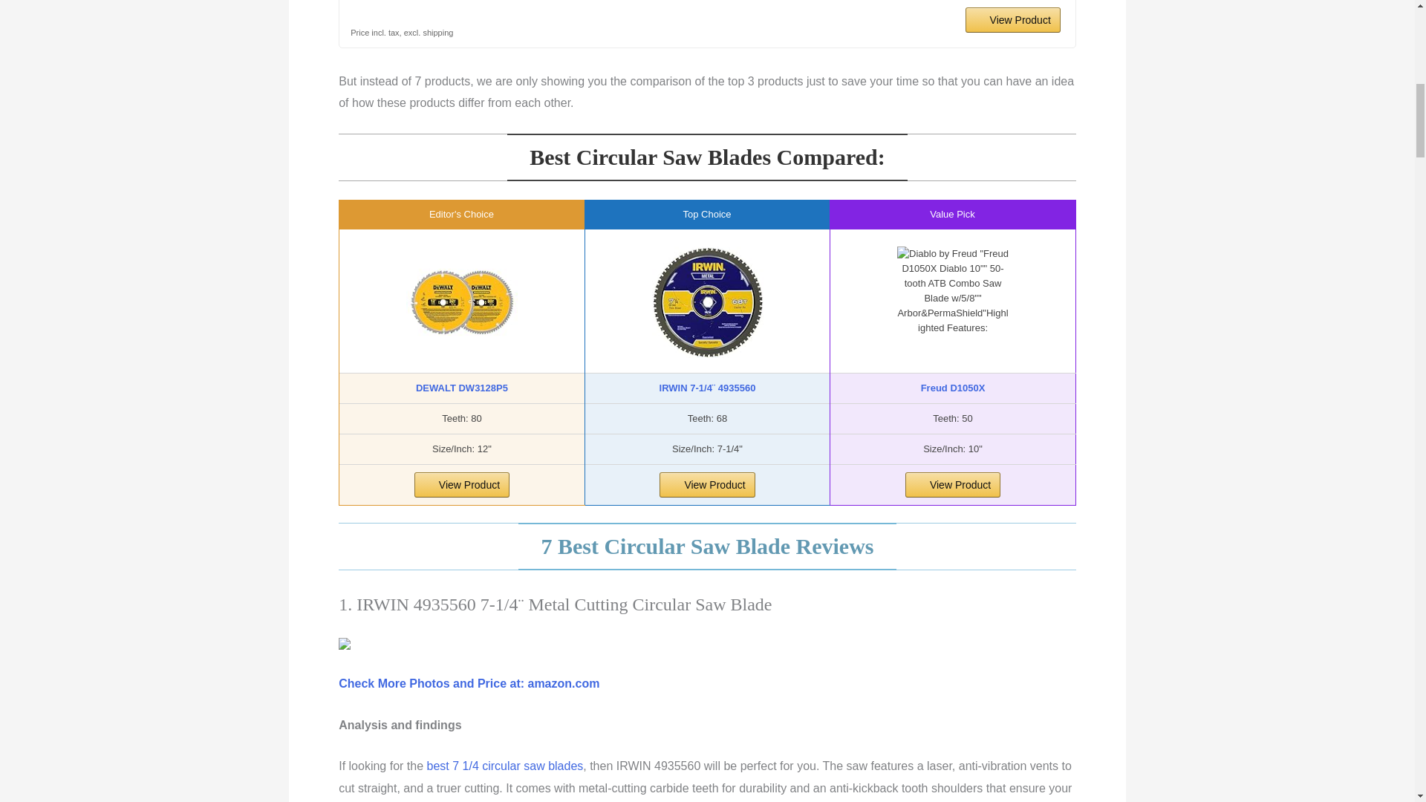  I want to click on Check More Photos and Price at: amazon.com, so click(469, 683).